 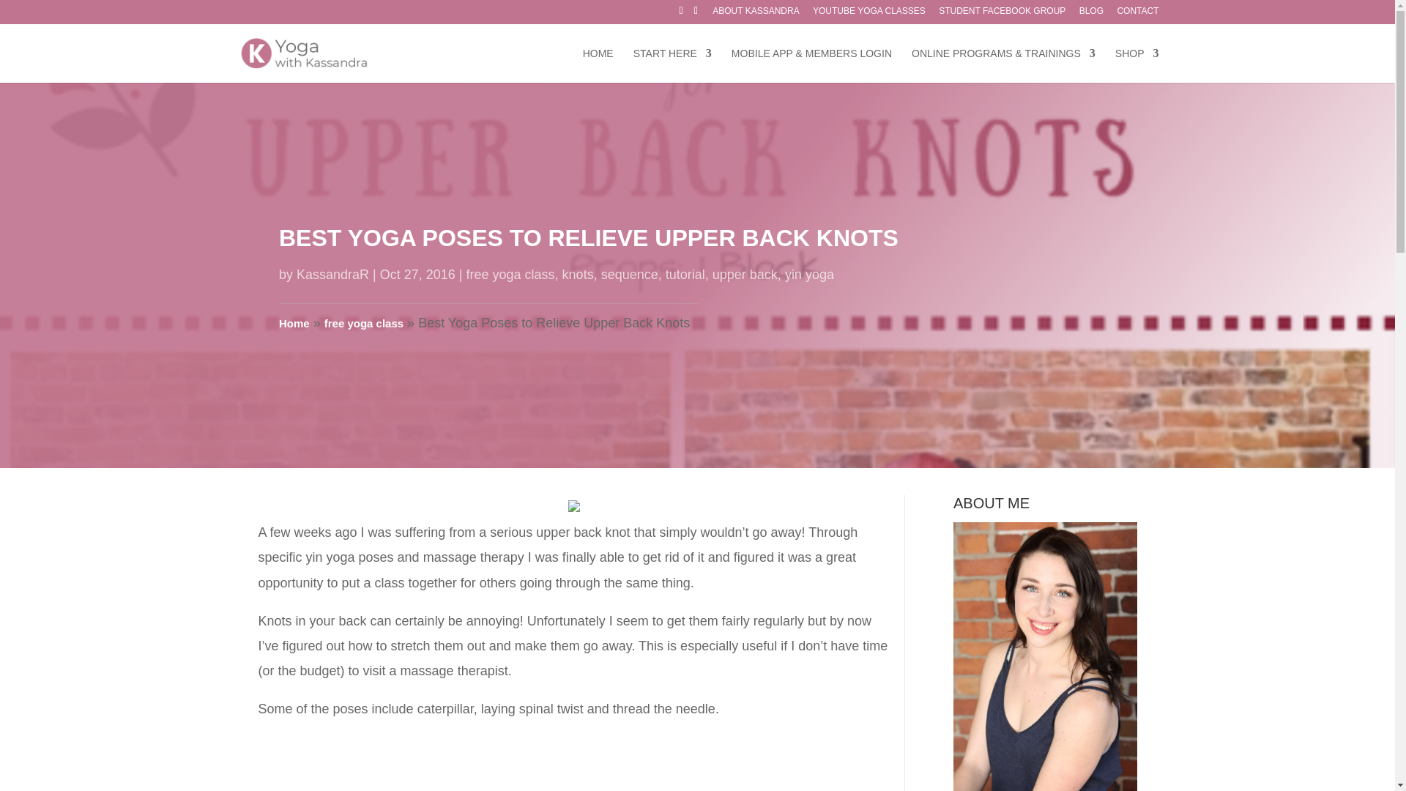 I want to click on KassandraR, so click(x=332, y=274).